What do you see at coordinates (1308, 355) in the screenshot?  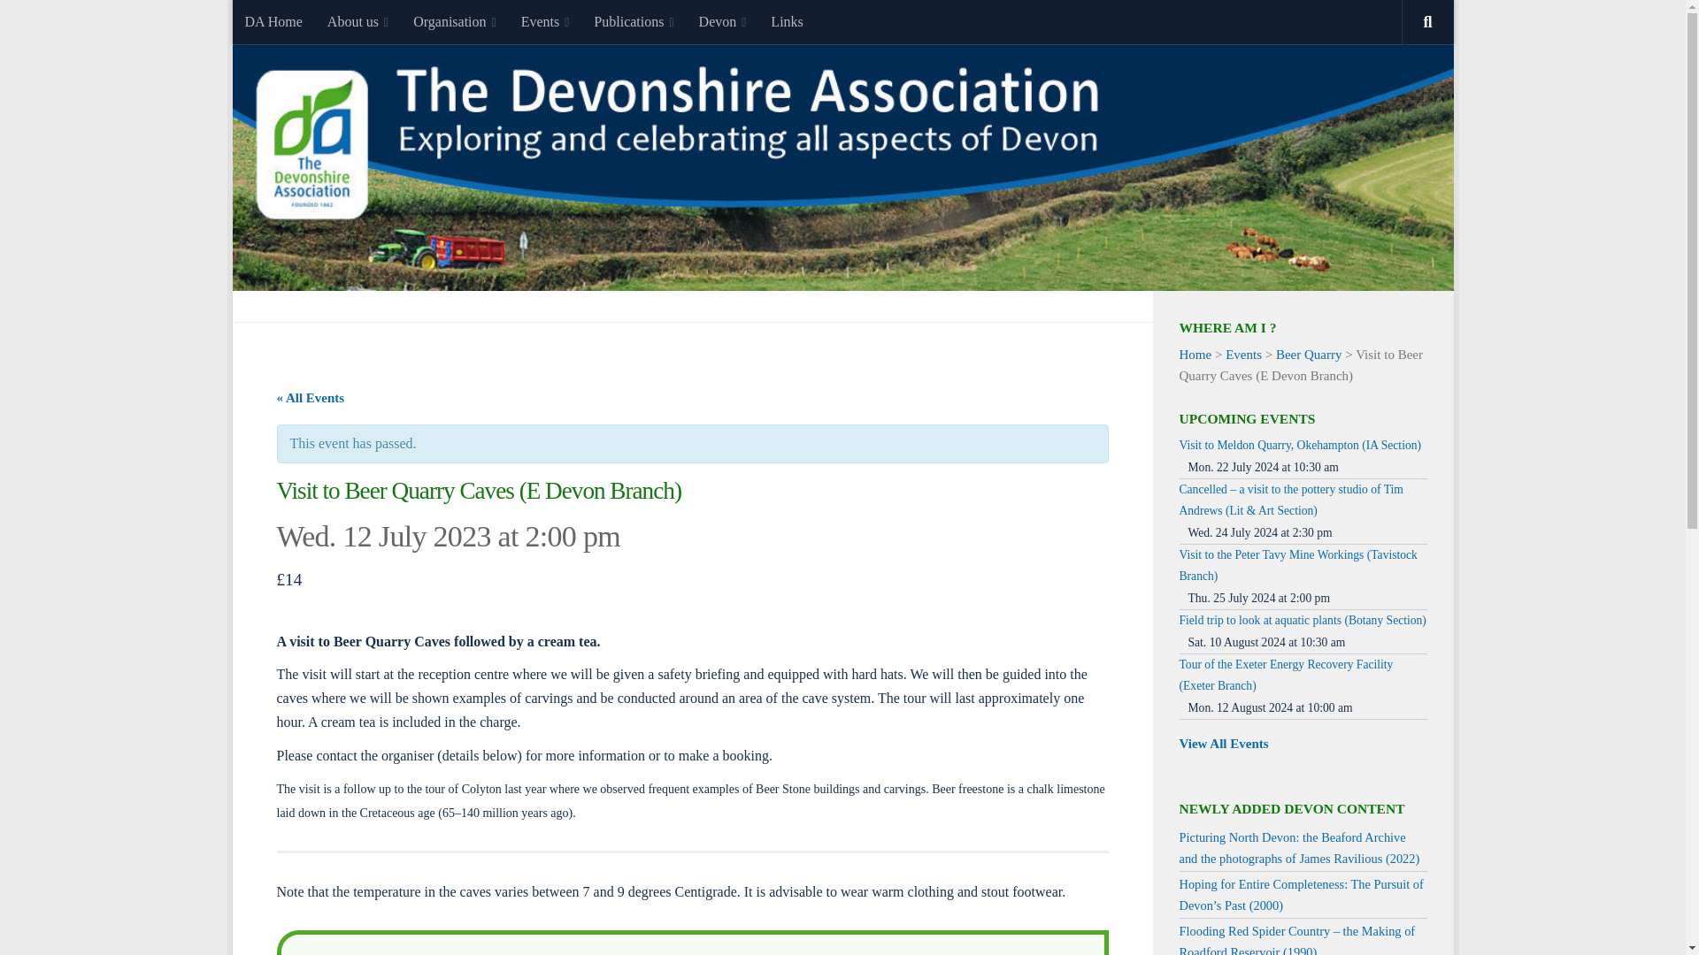 I see `Go to the Beer Quarry tag archives.` at bounding box center [1308, 355].